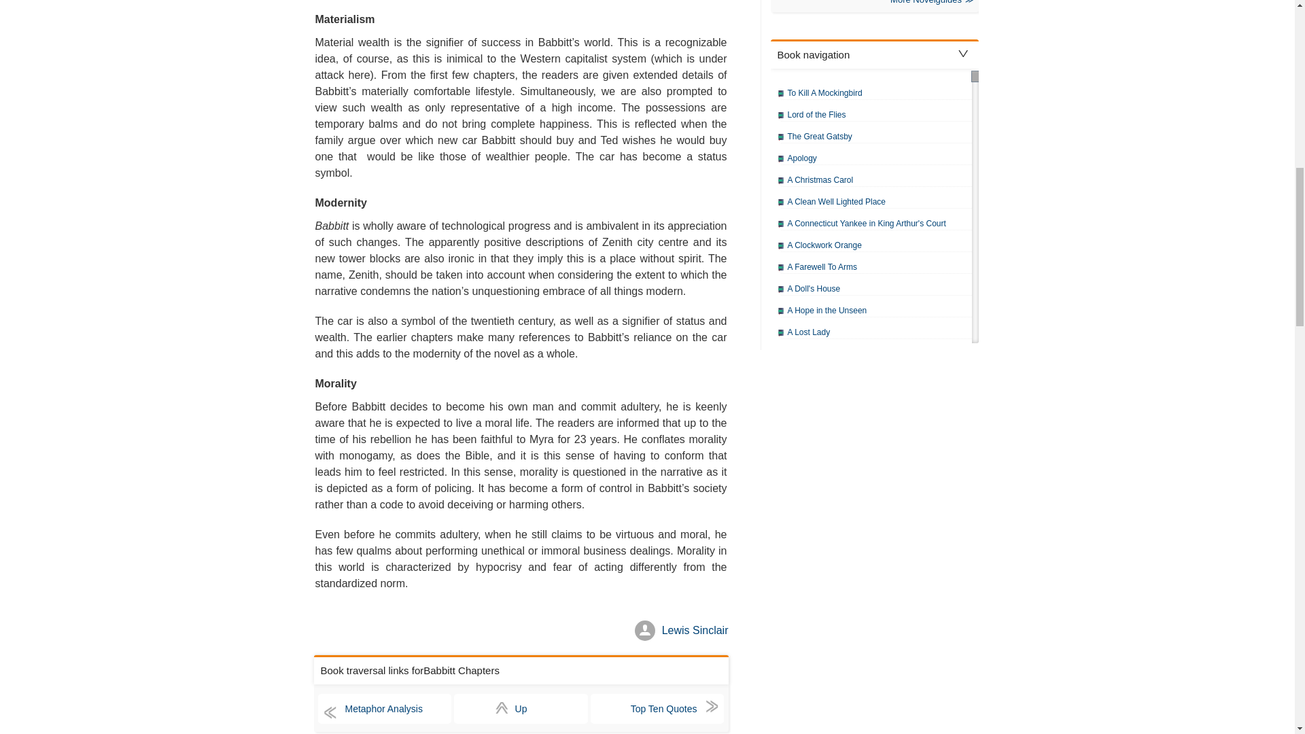 The width and height of the screenshot is (1305, 734). What do you see at coordinates (521, 708) in the screenshot?
I see `Go to parent page` at bounding box center [521, 708].